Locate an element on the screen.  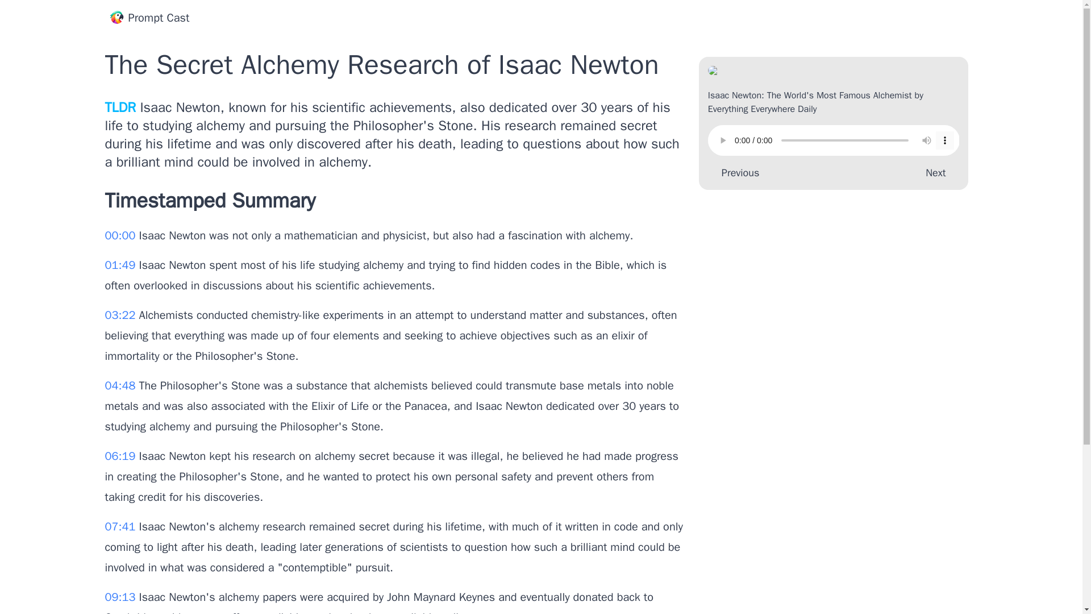
07:41 is located at coordinates (122, 526).